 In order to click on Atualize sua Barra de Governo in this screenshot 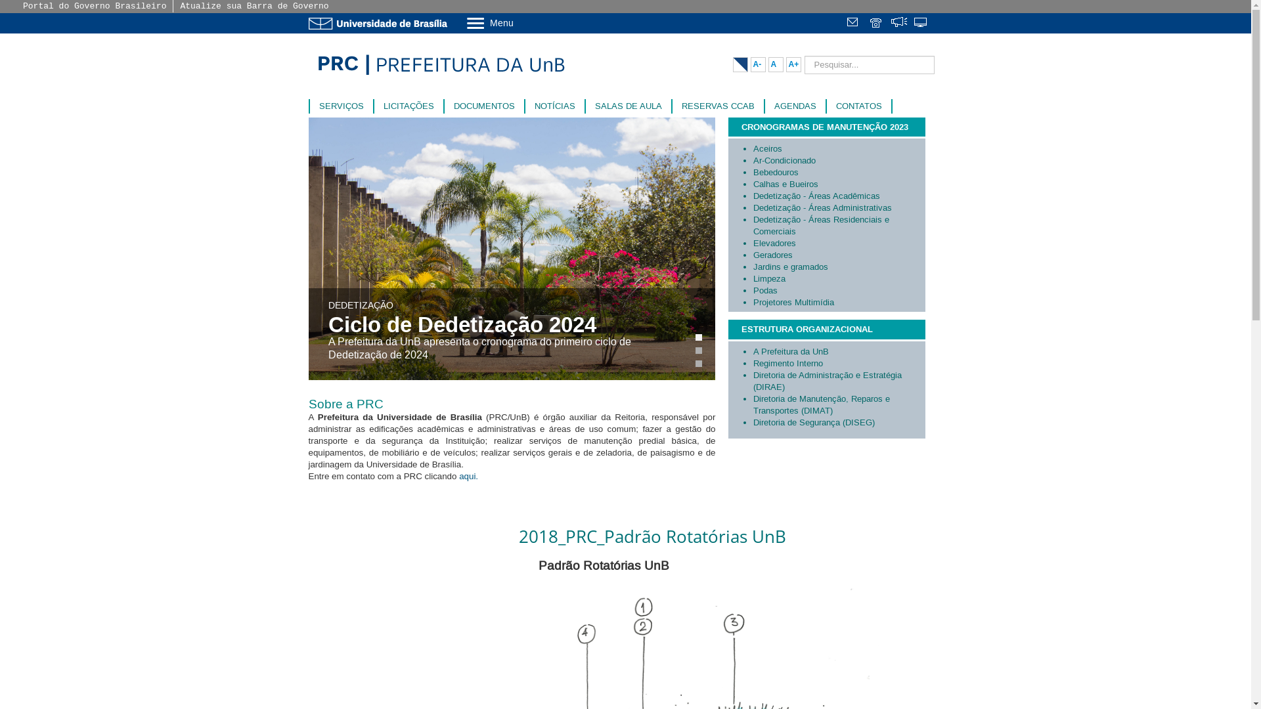, I will do `click(254, 7)`.